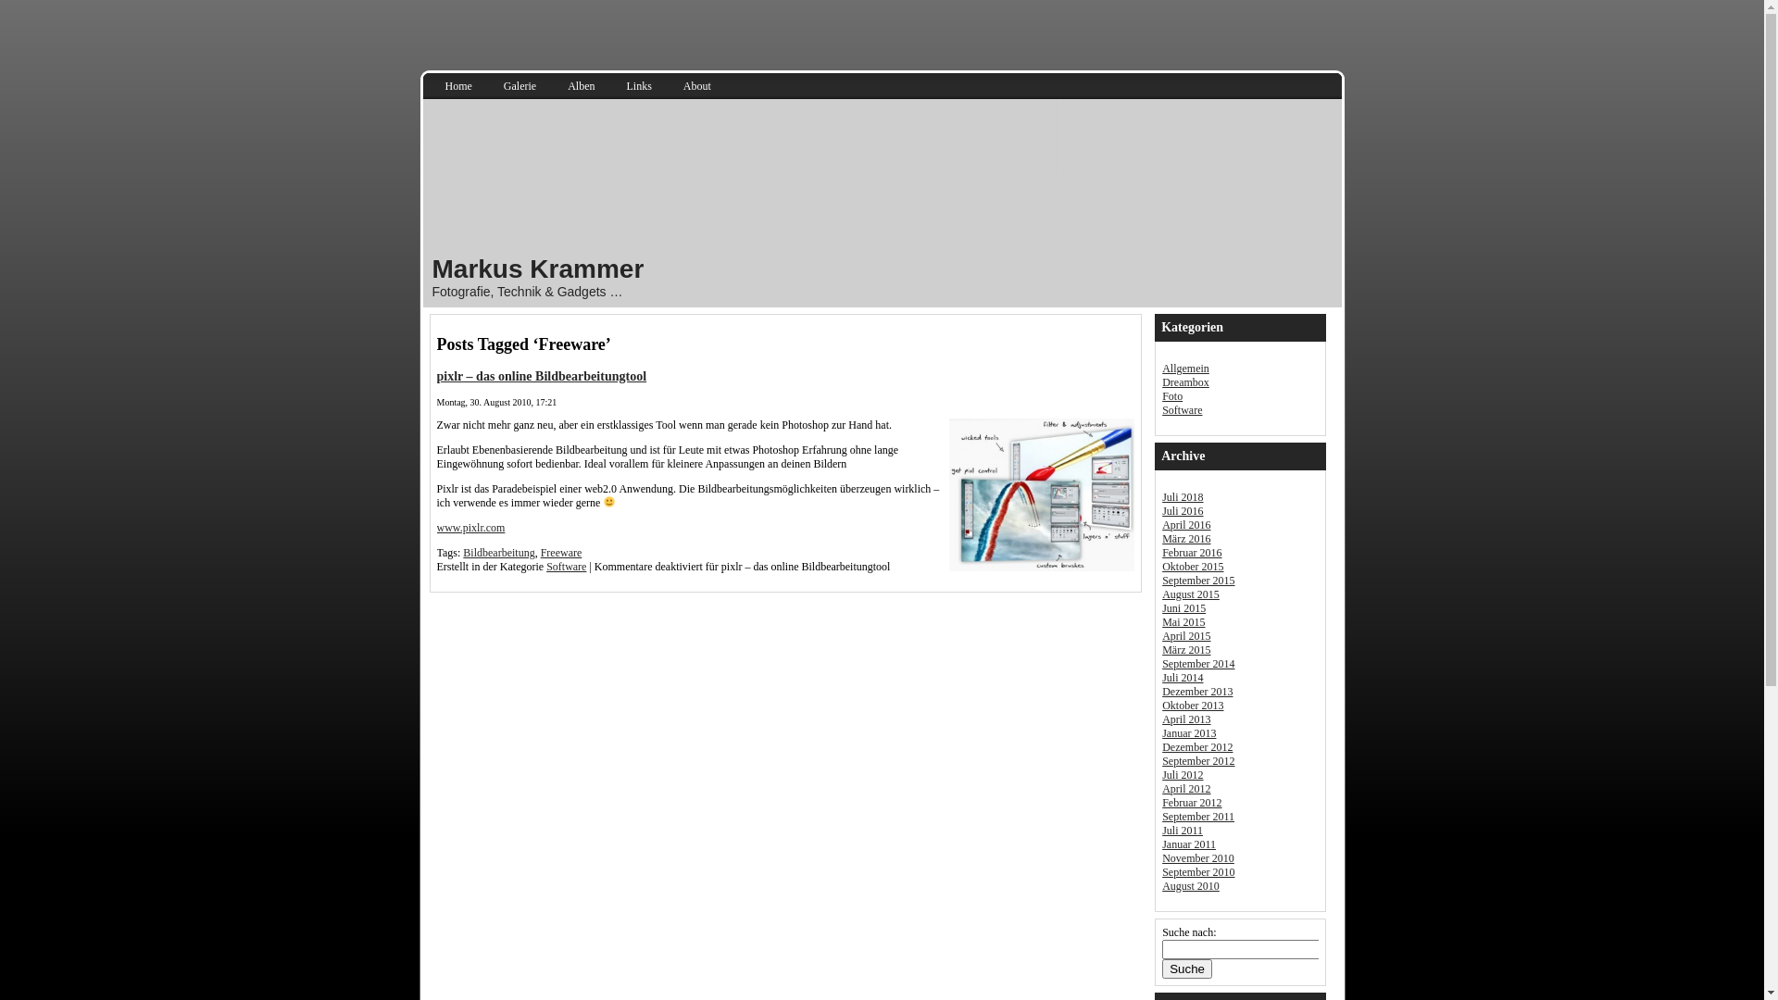 This screenshot has height=1000, width=1778. Describe the element at coordinates (520, 86) in the screenshot. I see `Galerie` at that location.